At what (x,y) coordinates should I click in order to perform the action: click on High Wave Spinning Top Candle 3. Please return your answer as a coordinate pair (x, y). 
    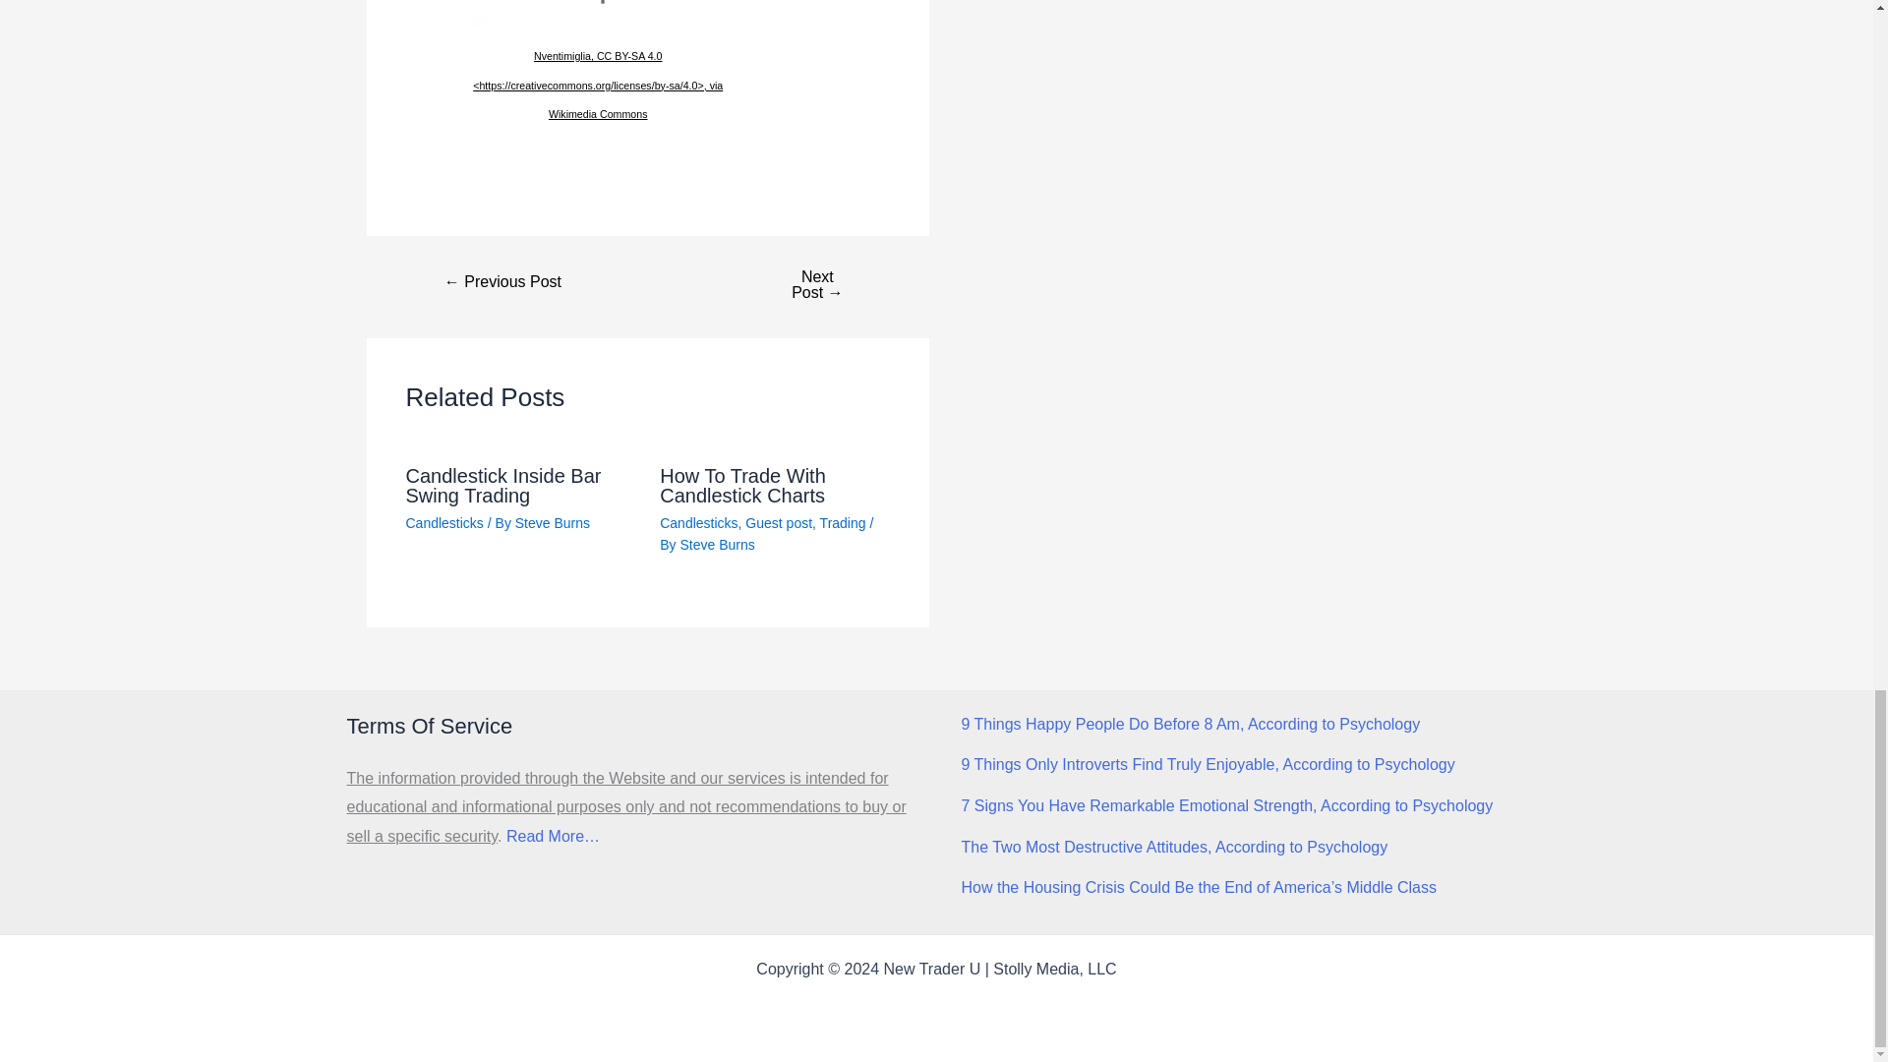
    Looking at the image, I should click on (598, 14).